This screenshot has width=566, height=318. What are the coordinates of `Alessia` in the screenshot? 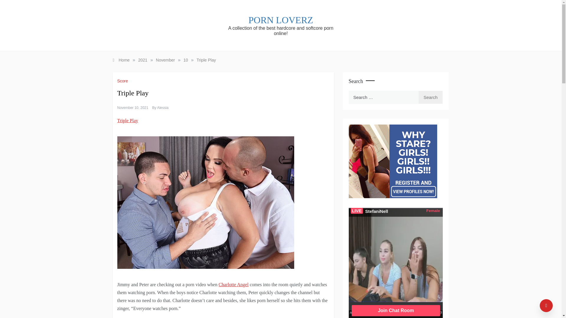 It's located at (163, 107).